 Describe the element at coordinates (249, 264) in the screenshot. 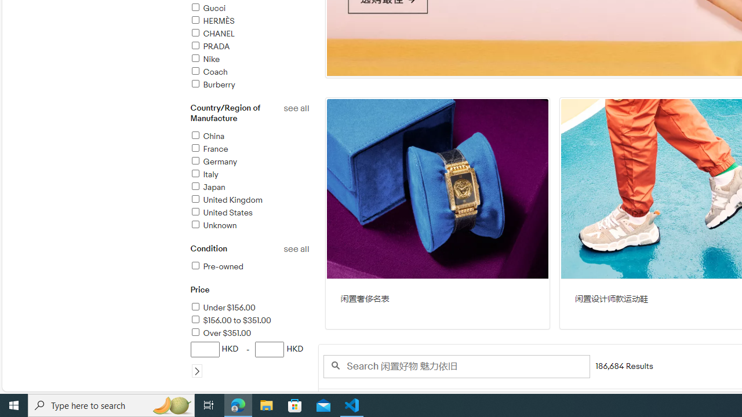

I see `Conditionsee allPre-owned` at that location.